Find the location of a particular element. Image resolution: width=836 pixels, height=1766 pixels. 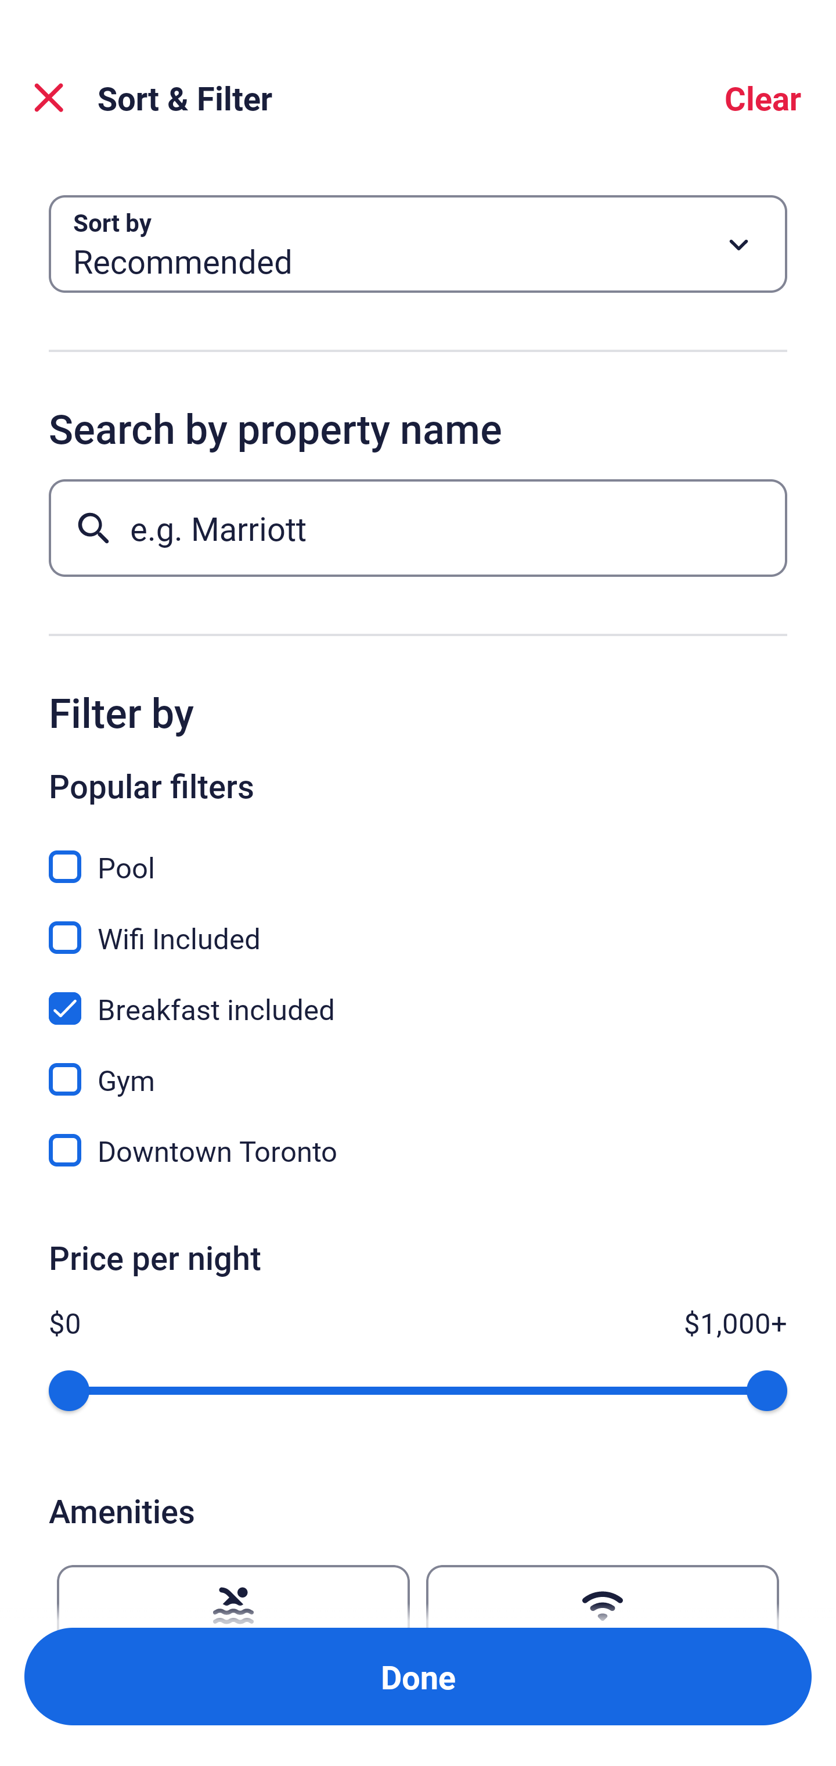

Apply and close Sort and Filter Done is located at coordinates (418, 1677).